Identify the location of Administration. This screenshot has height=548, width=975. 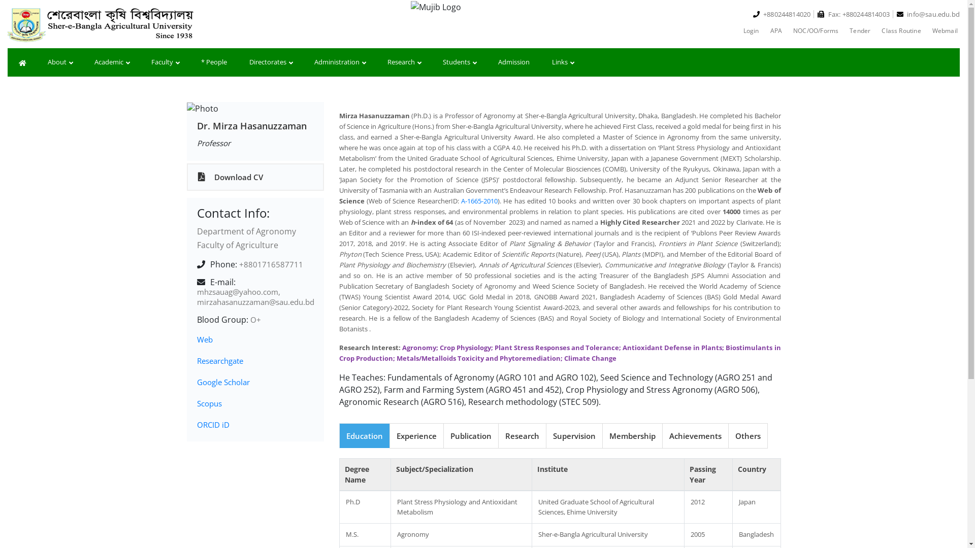
(340, 62).